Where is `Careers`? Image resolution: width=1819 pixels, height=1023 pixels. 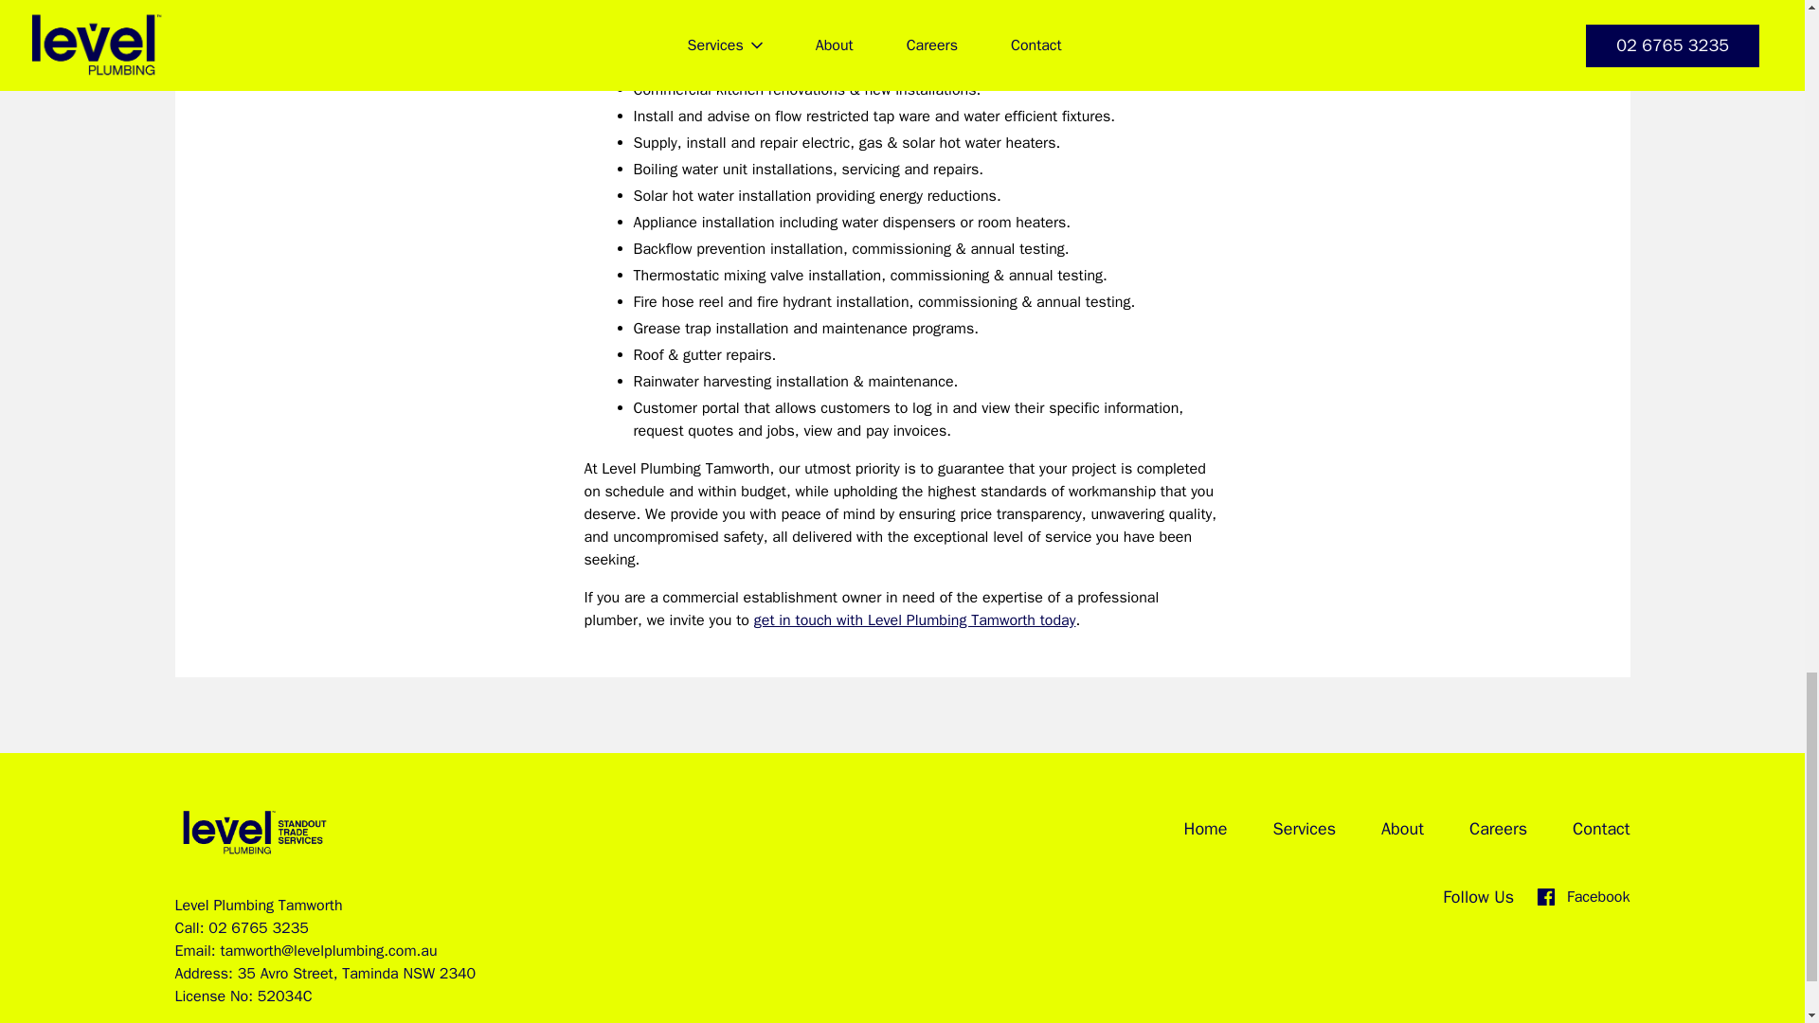 Careers is located at coordinates (1499, 828).